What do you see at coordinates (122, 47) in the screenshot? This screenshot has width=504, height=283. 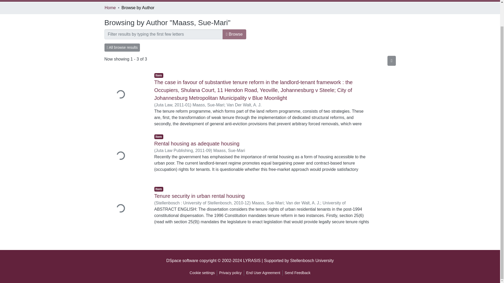 I see `All browse results` at bounding box center [122, 47].